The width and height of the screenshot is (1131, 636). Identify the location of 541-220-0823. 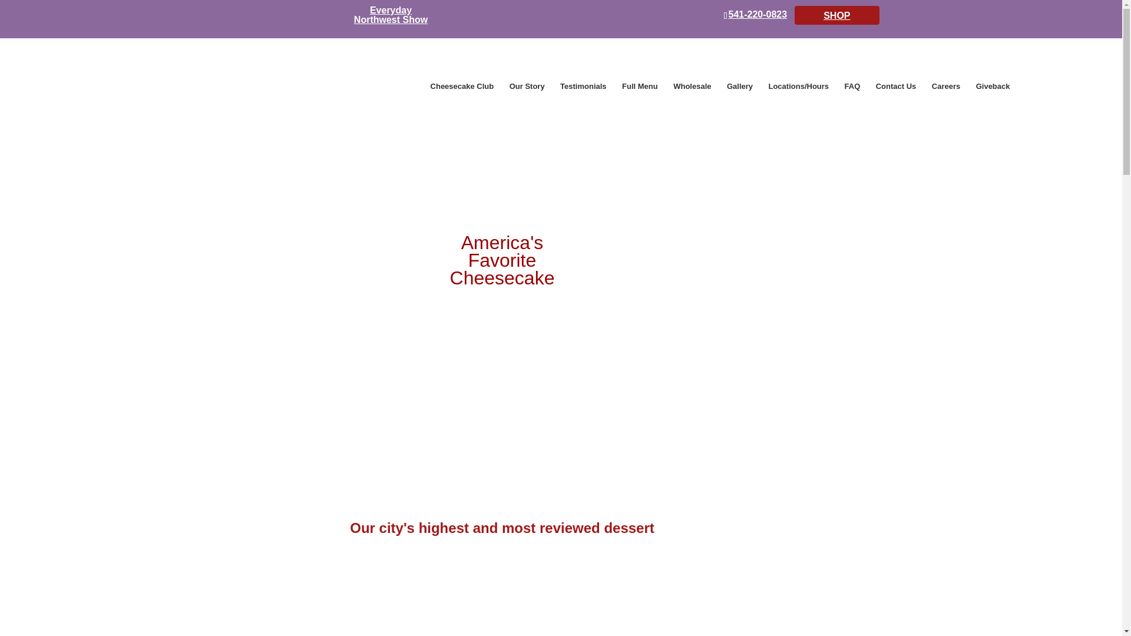
(755, 15).